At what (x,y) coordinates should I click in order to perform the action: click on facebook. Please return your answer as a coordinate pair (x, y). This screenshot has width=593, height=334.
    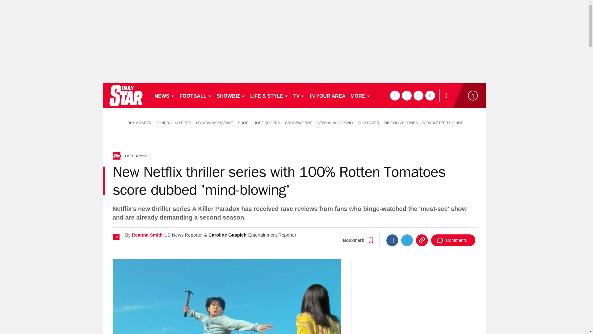
    Looking at the image, I should click on (395, 95).